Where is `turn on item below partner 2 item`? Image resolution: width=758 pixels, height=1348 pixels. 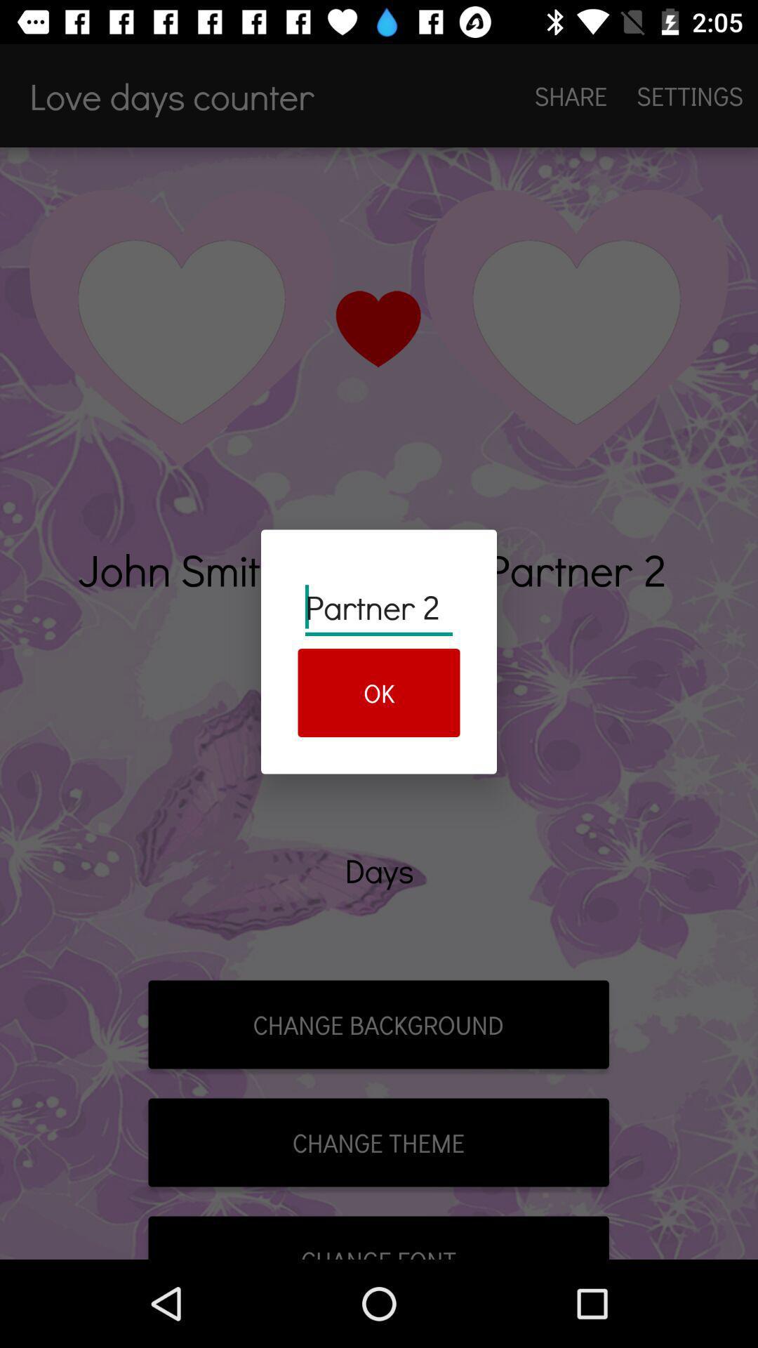
turn on item below partner 2 item is located at coordinates (379, 692).